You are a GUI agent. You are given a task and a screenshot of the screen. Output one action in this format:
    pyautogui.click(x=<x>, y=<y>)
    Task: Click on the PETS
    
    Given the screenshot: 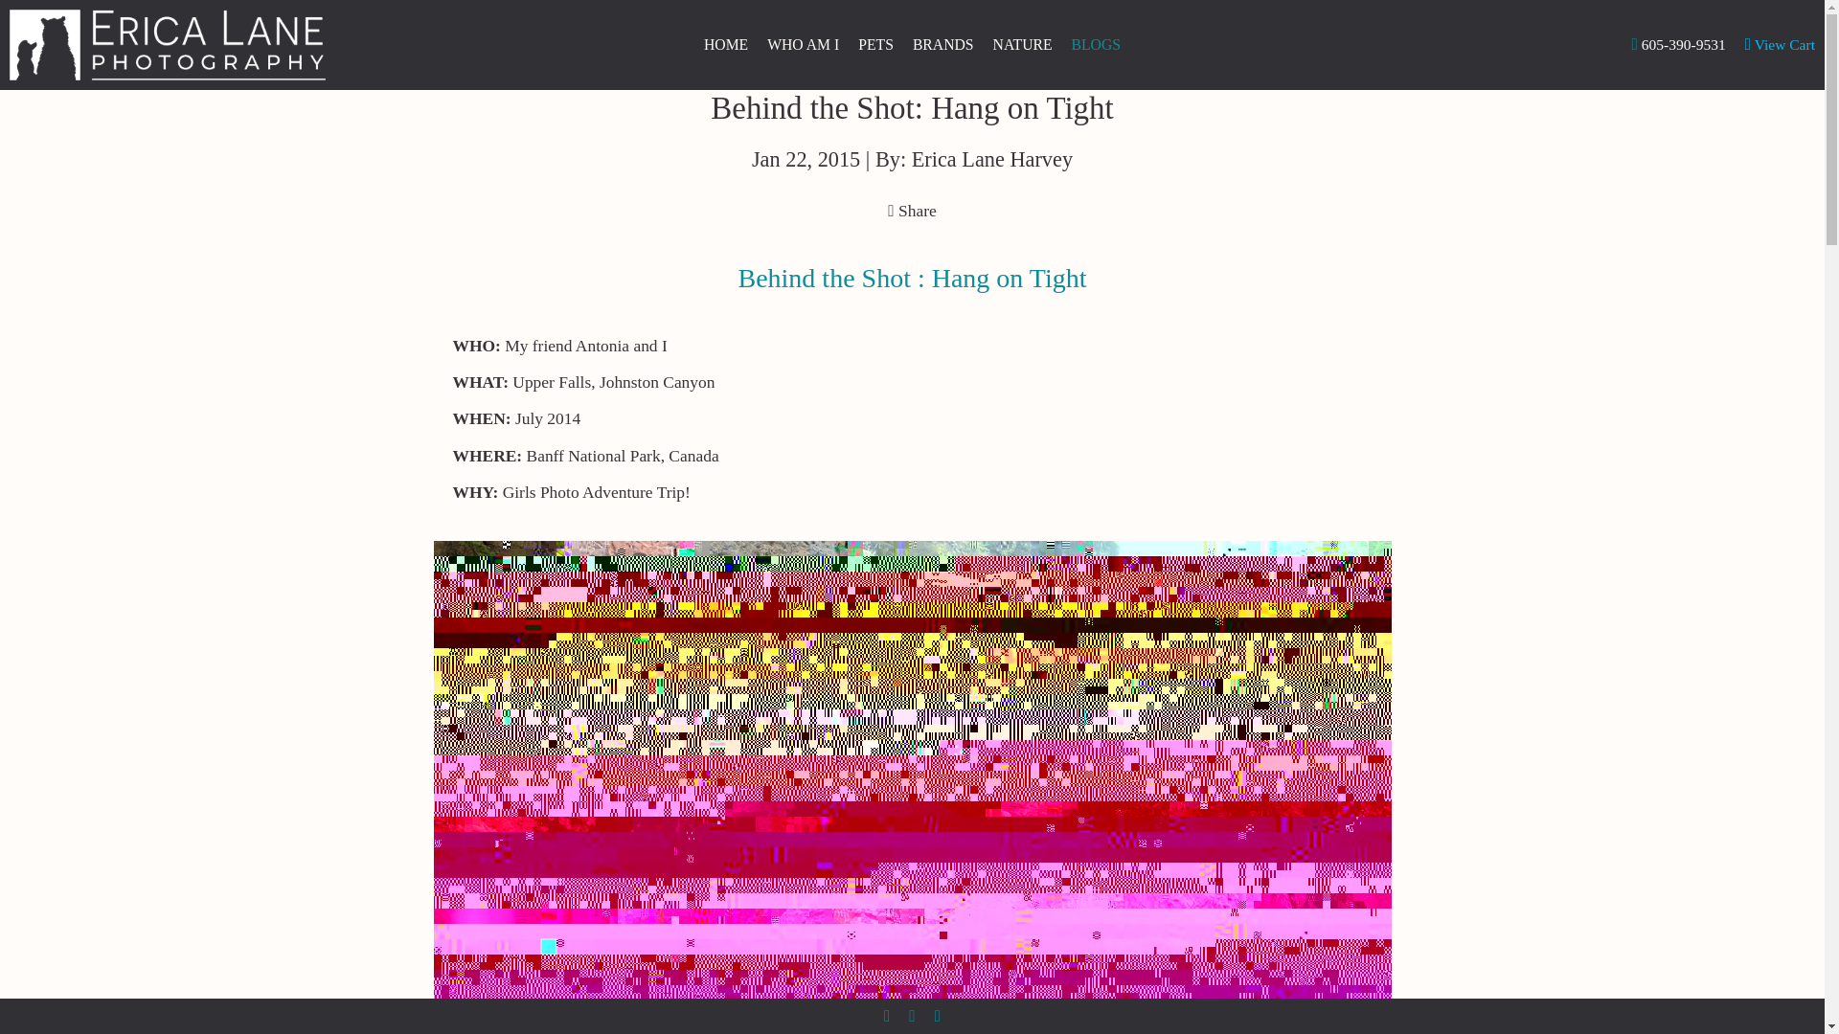 What is the action you would take?
    pyautogui.click(x=875, y=44)
    